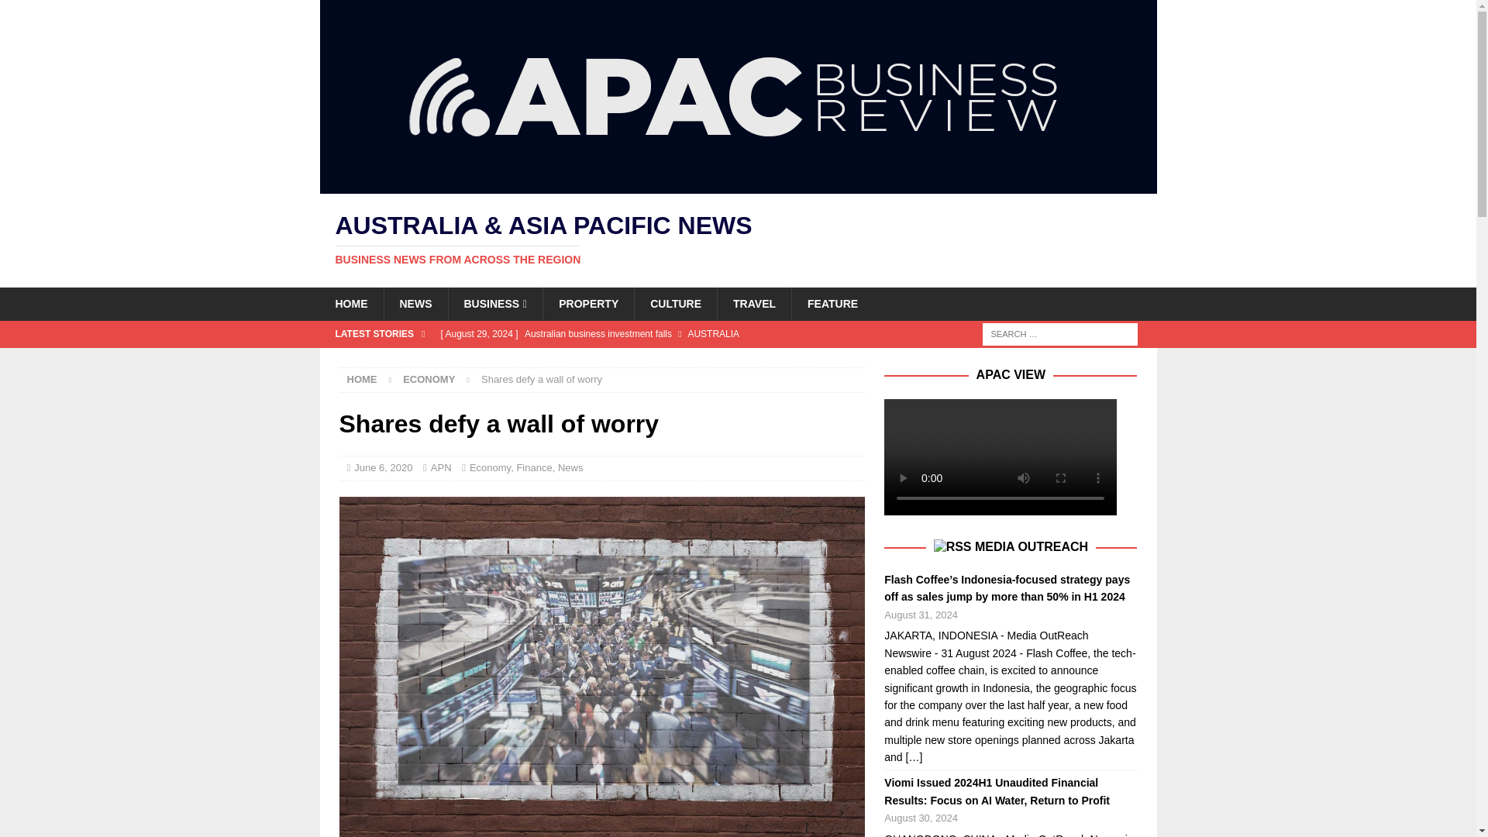  What do you see at coordinates (832, 304) in the screenshot?
I see `FEATURE` at bounding box center [832, 304].